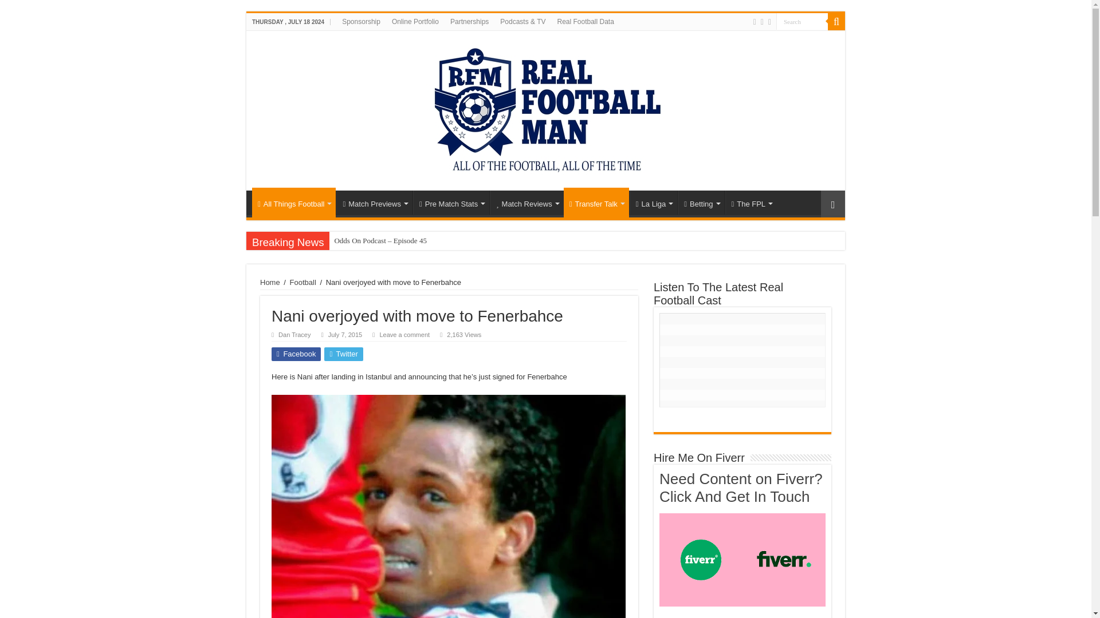 The width and height of the screenshot is (1100, 618). Describe the element at coordinates (769, 22) in the screenshot. I see `Twitter` at that location.